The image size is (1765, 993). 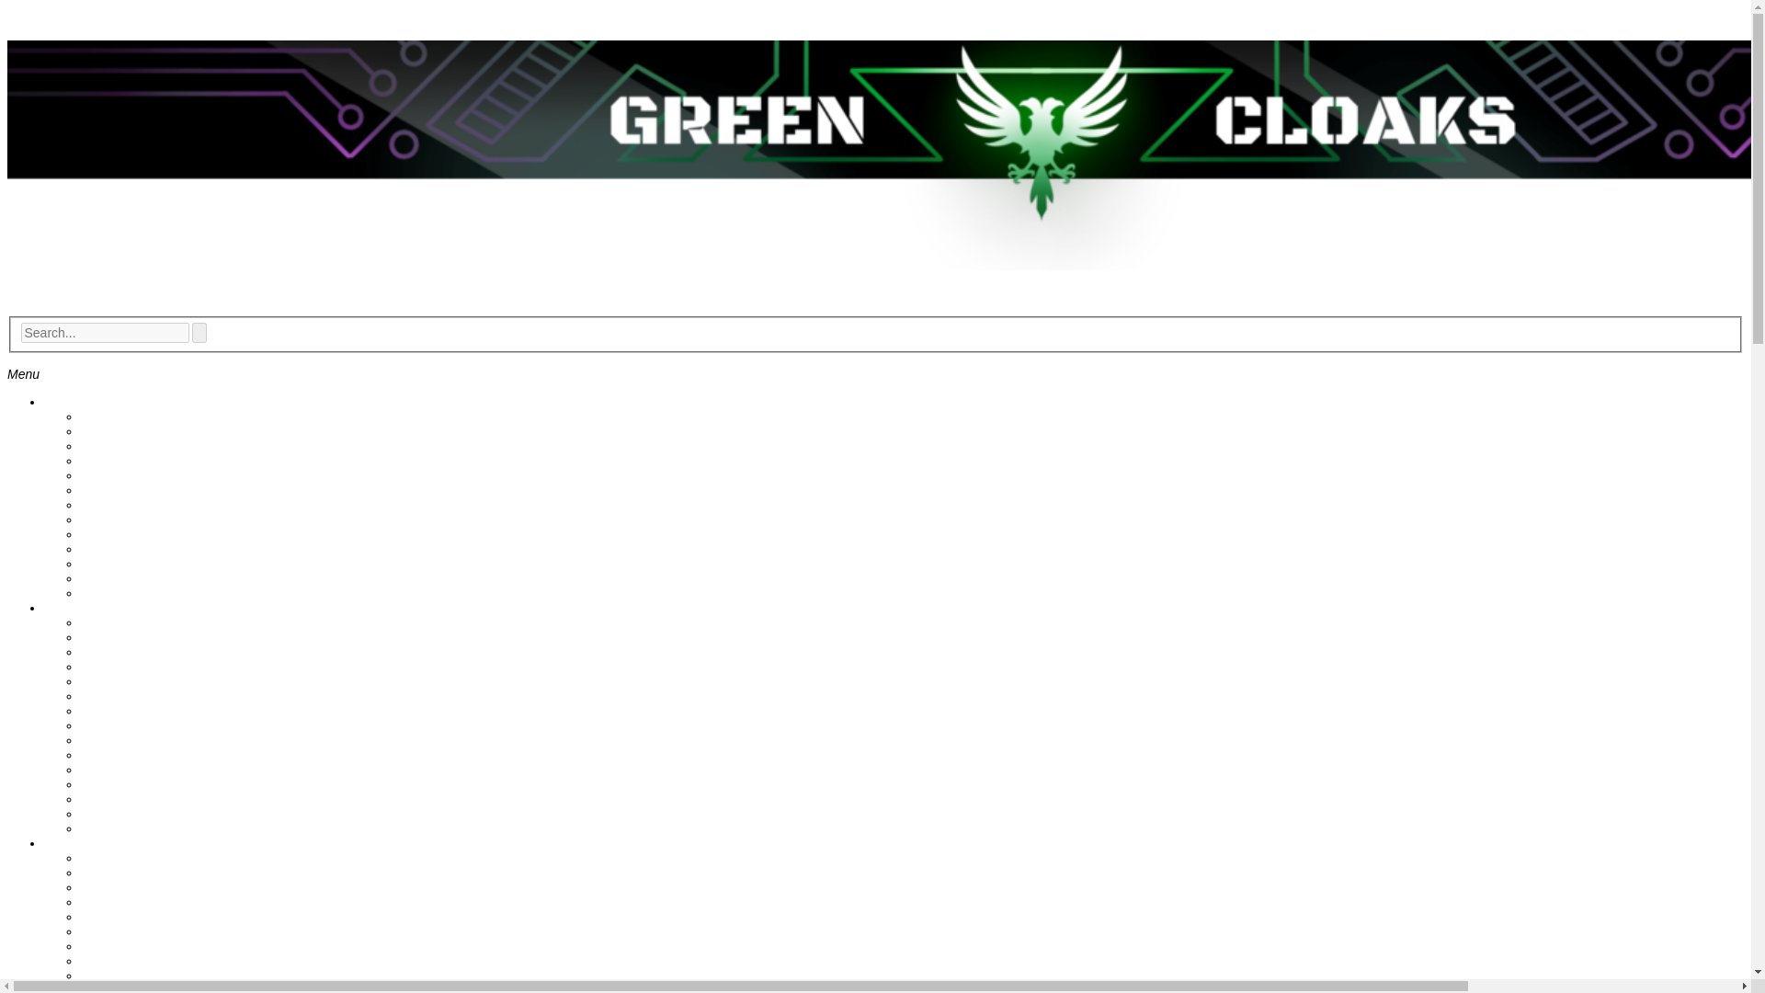 I want to click on Skills, so click(x=59, y=842).